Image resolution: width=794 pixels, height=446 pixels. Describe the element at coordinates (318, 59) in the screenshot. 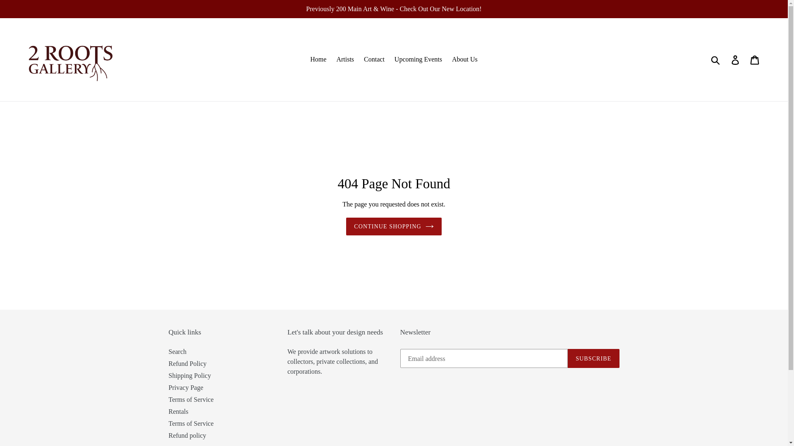

I see `Home` at that location.